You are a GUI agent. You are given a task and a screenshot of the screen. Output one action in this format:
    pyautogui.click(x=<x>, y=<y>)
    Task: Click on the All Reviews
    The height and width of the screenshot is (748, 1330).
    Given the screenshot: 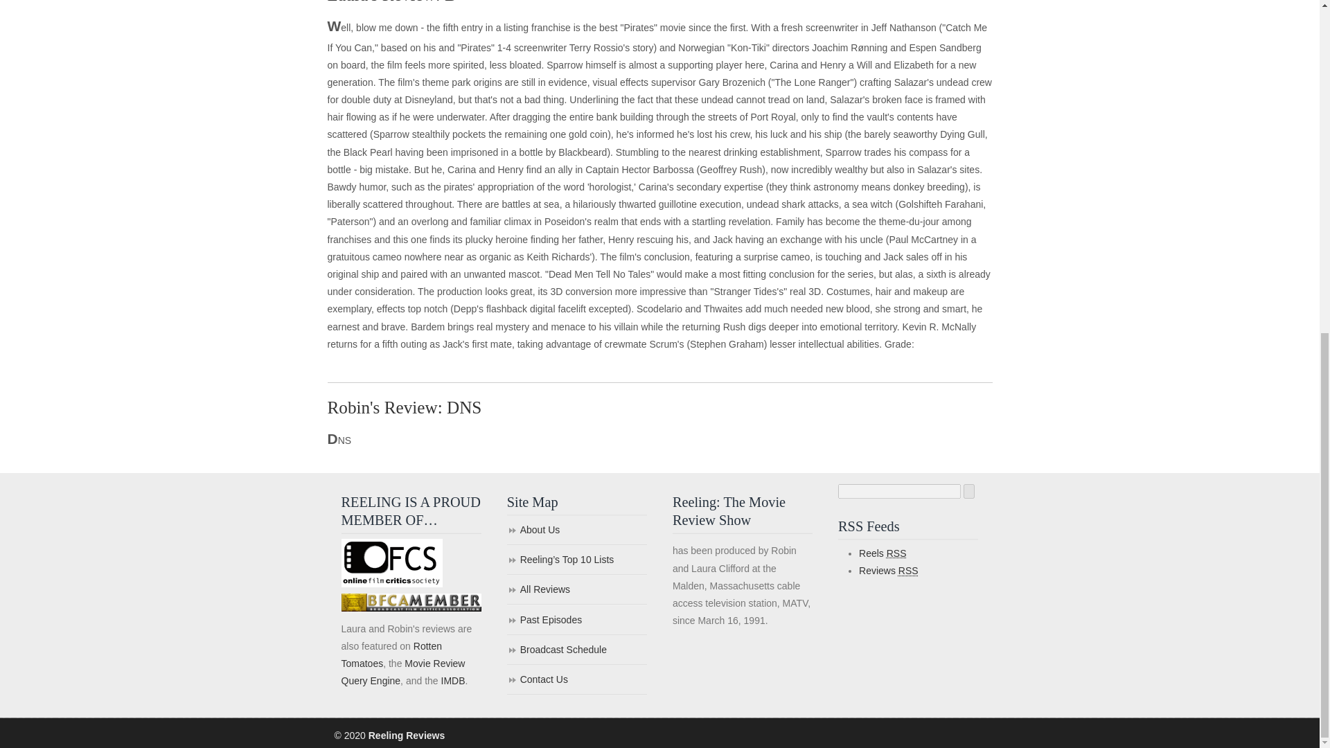 What is the action you would take?
    pyautogui.click(x=576, y=590)
    